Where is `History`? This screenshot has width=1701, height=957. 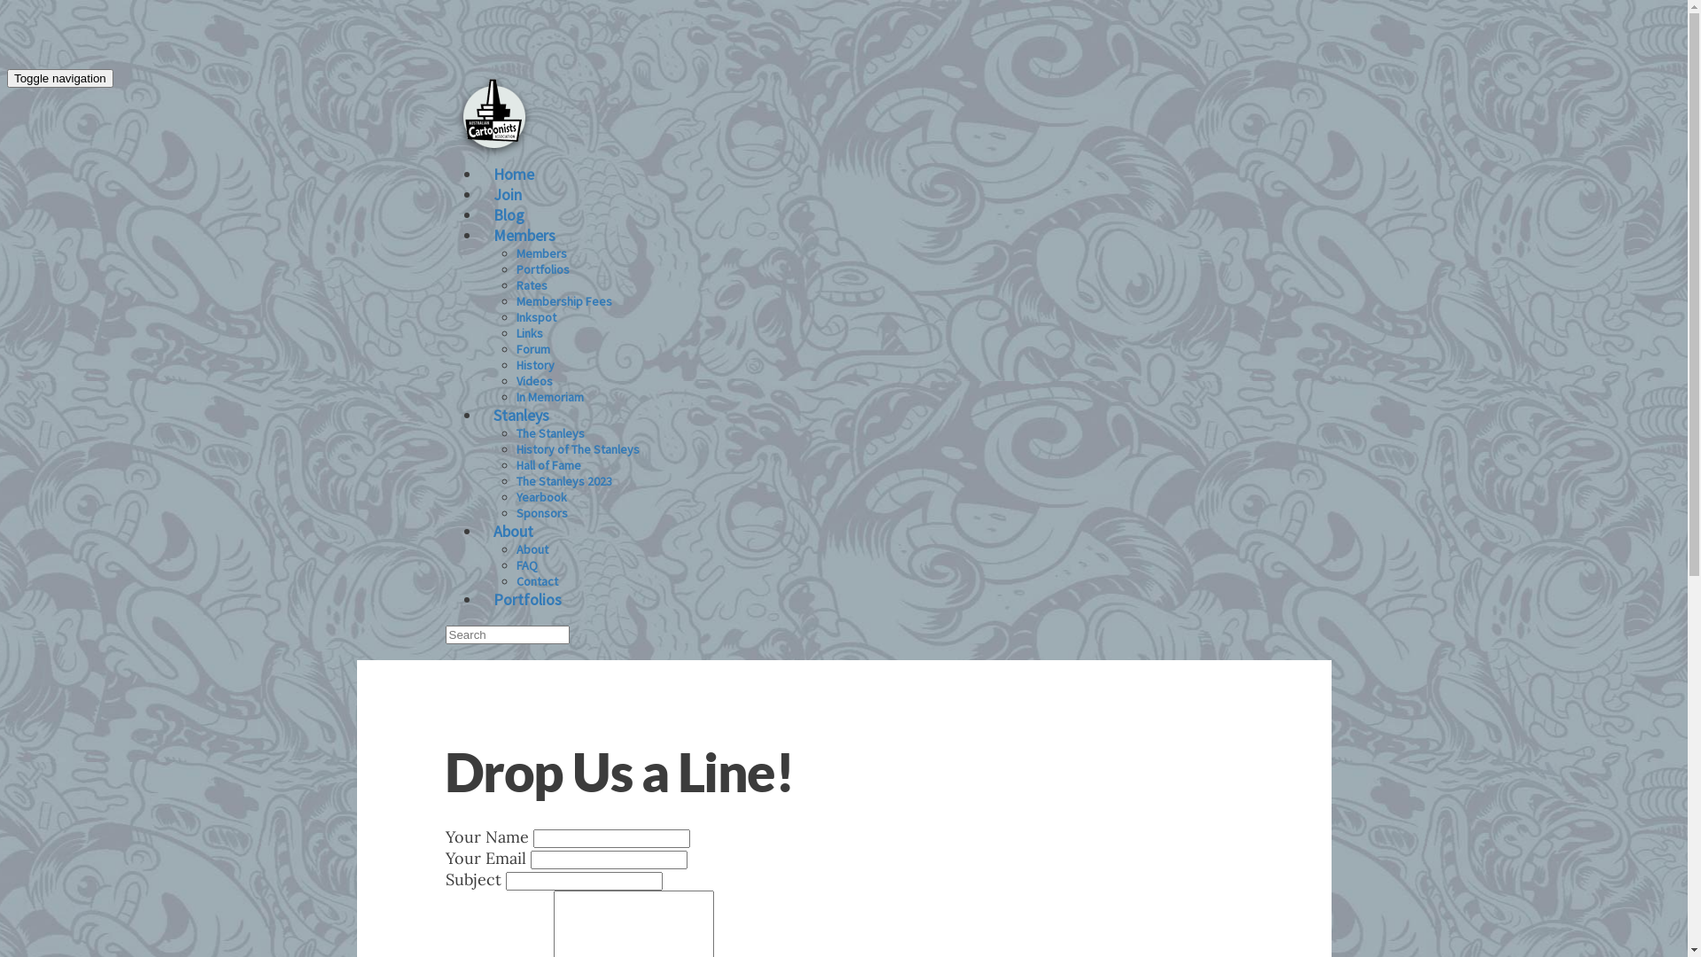
History is located at coordinates (535, 365).